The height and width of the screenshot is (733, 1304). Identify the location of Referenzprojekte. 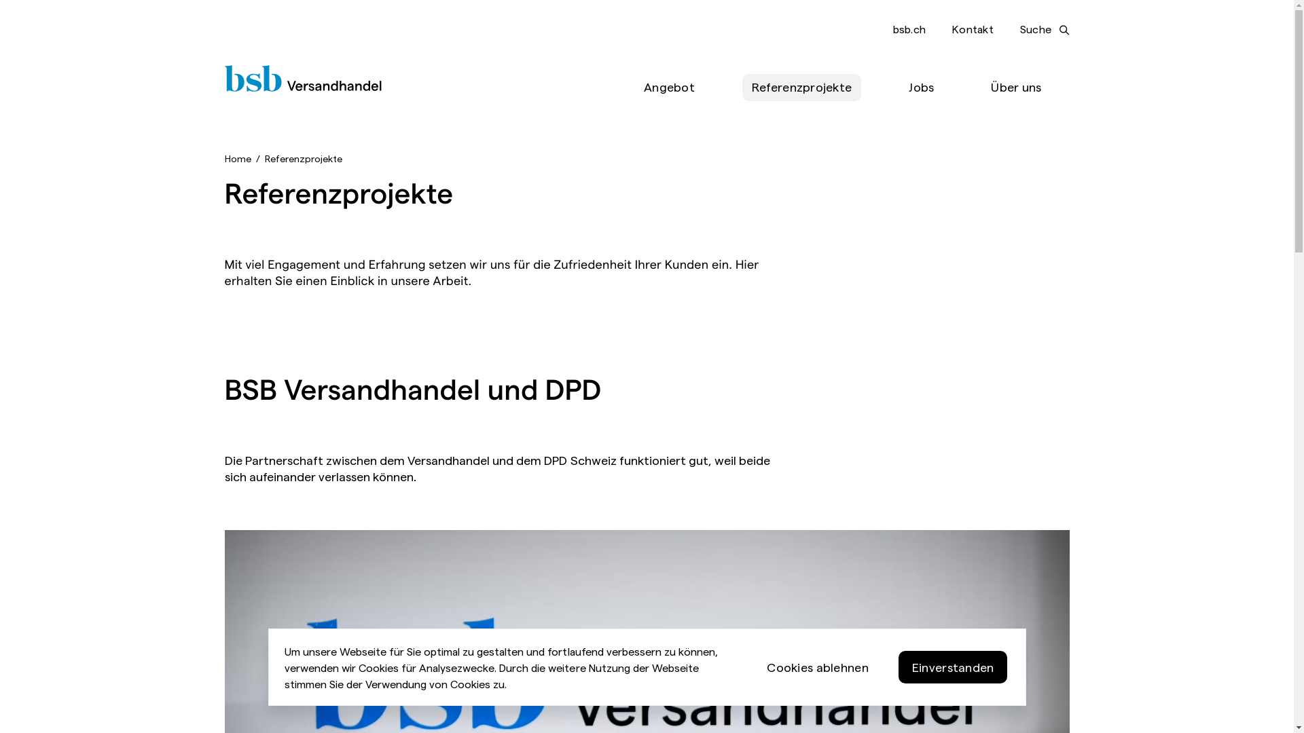
(801, 88).